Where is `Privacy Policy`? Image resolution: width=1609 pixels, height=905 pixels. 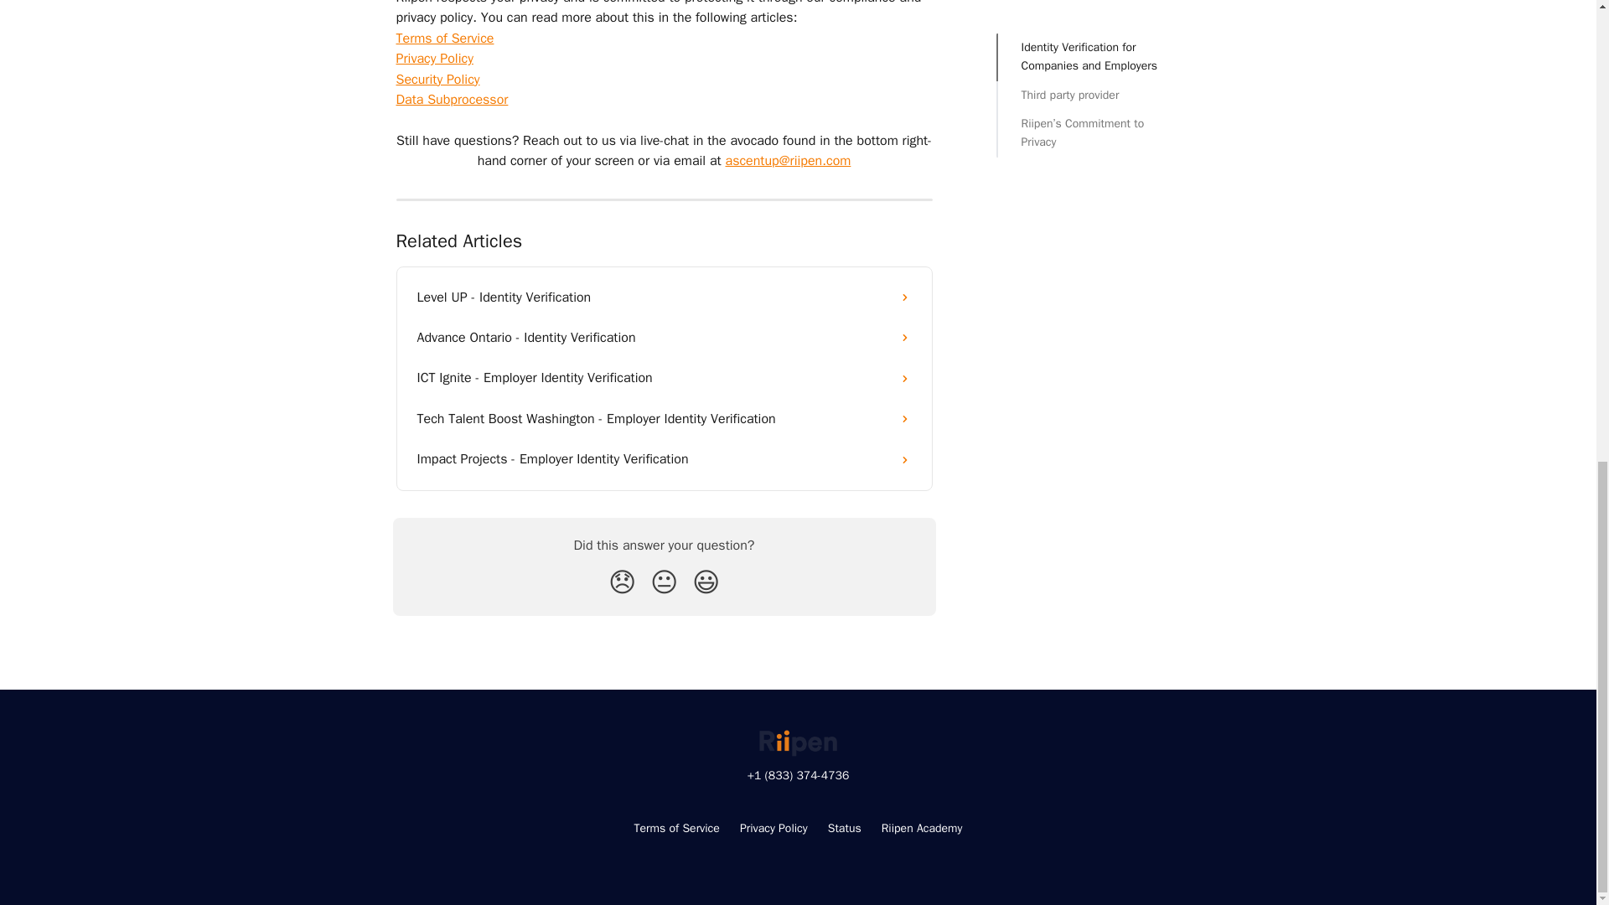
Privacy Policy is located at coordinates (434, 59).